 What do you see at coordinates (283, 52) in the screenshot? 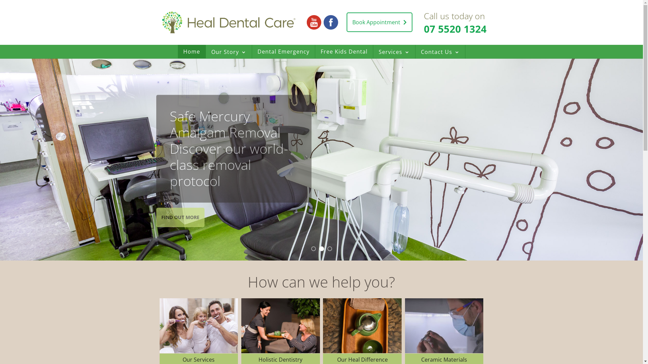
I see `Dental Emergency` at bounding box center [283, 52].